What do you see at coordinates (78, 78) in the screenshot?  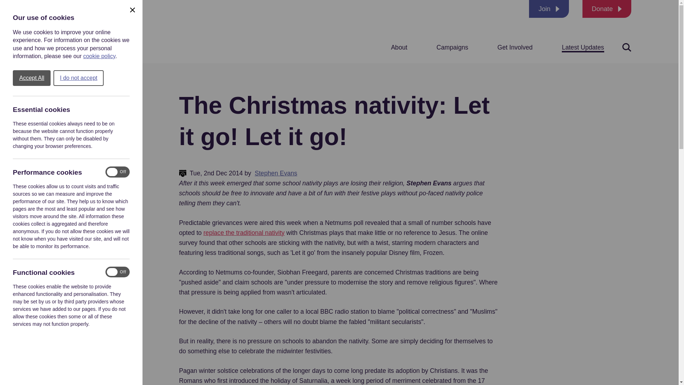 I see `I do not accept` at bounding box center [78, 78].